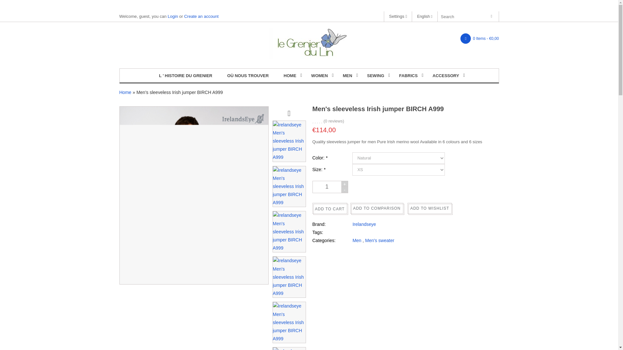  What do you see at coordinates (201, 16) in the screenshot?
I see `Create an account` at bounding box center [201, 16].